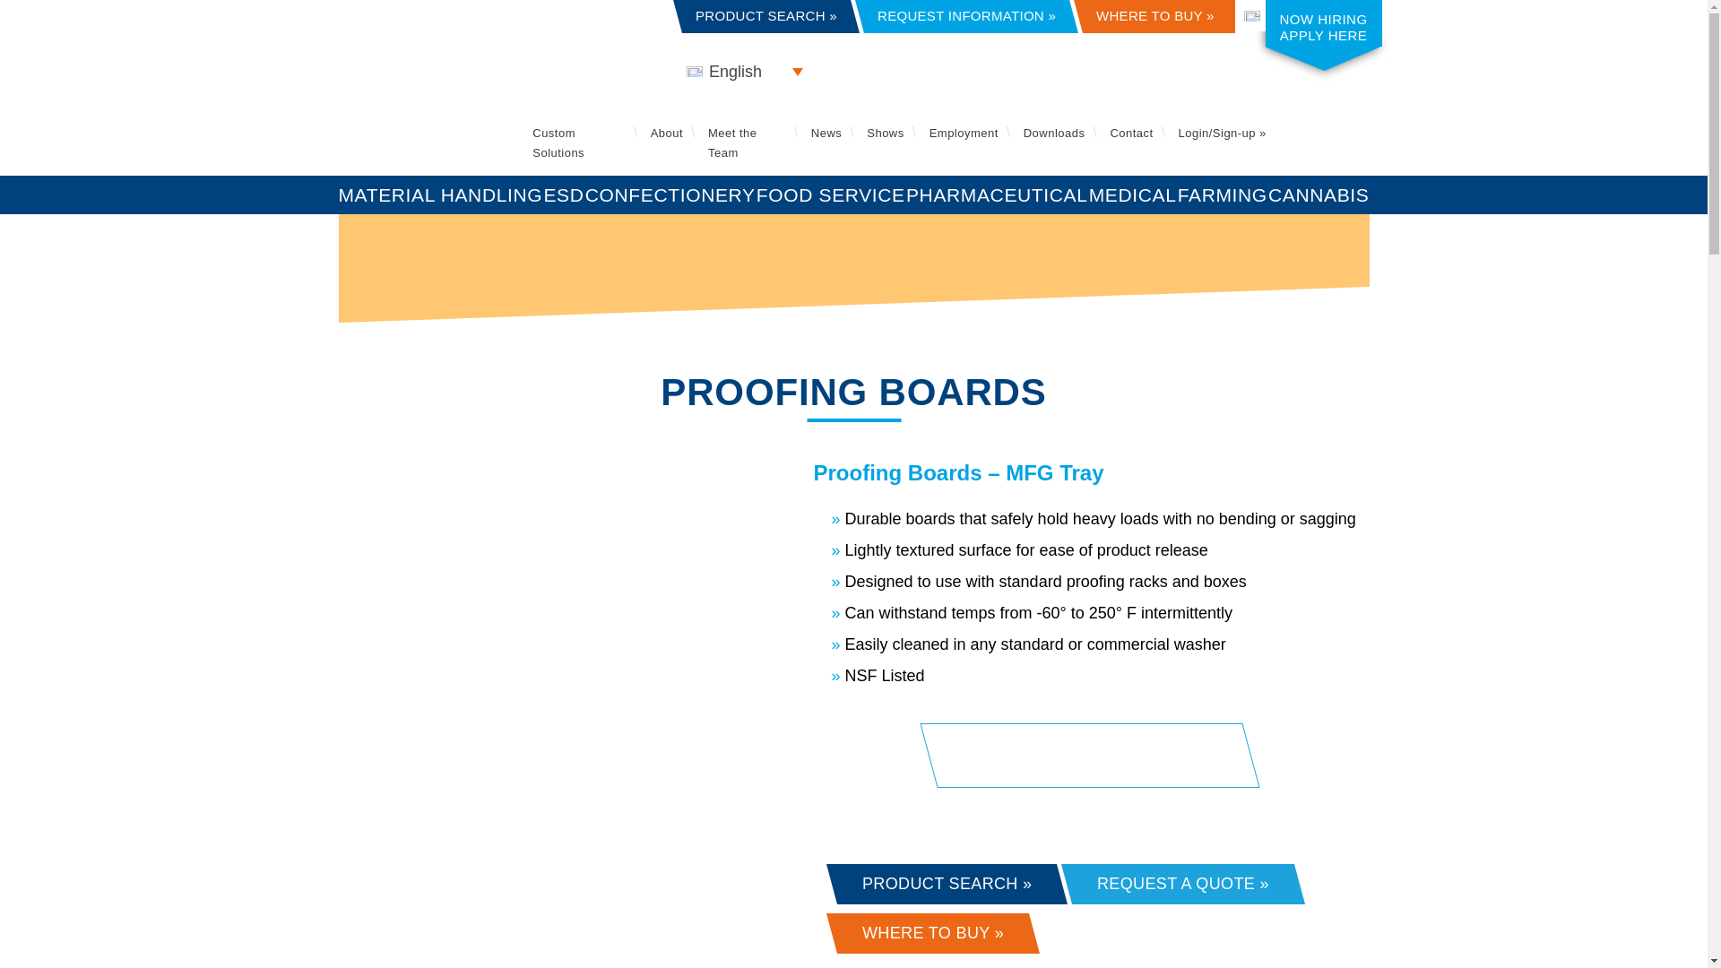  I want to click on Shows, so click(886, 133).